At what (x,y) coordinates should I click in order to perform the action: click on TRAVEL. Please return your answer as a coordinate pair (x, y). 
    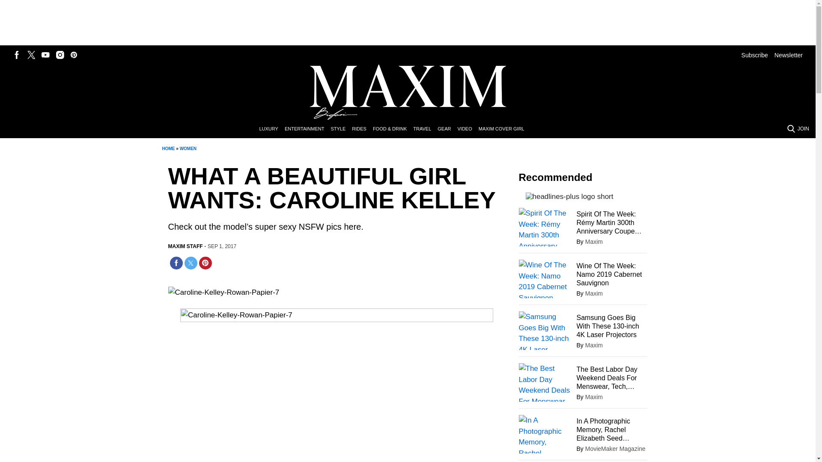
    Looking at the image, I should click on (425, 129).